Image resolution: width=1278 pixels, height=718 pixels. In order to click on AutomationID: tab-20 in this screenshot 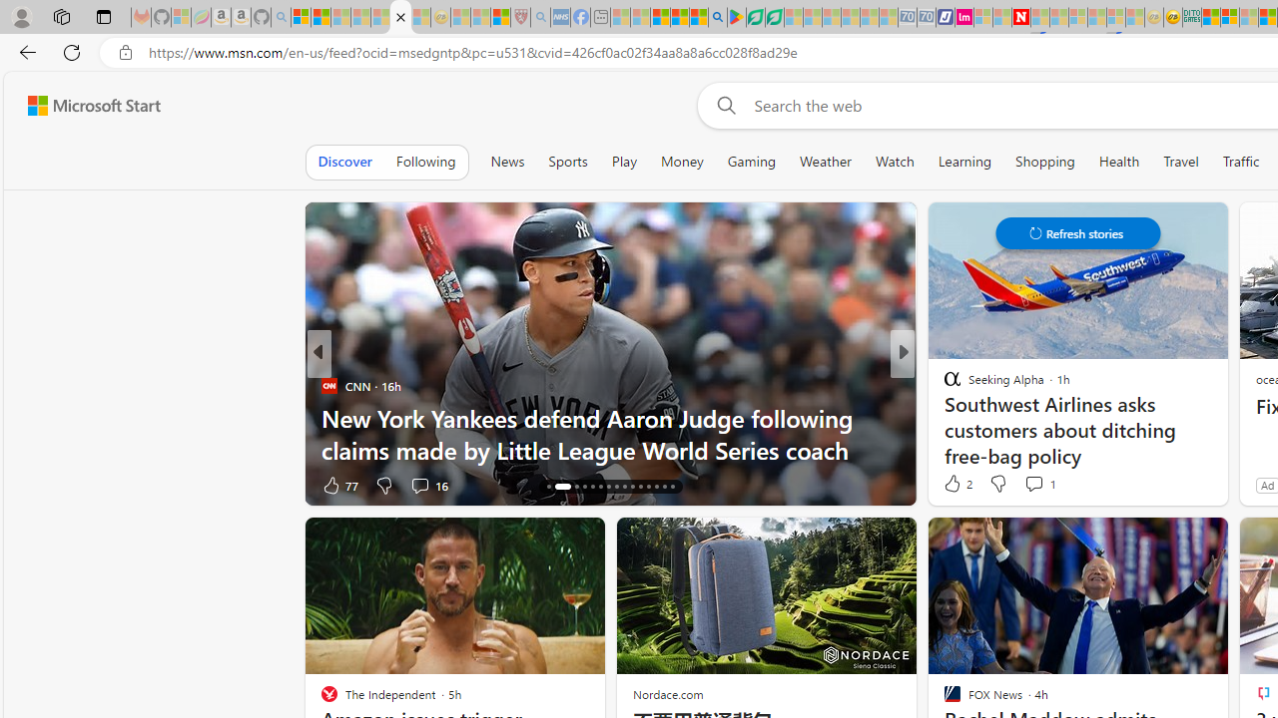, I will do `click(591, 487)`.